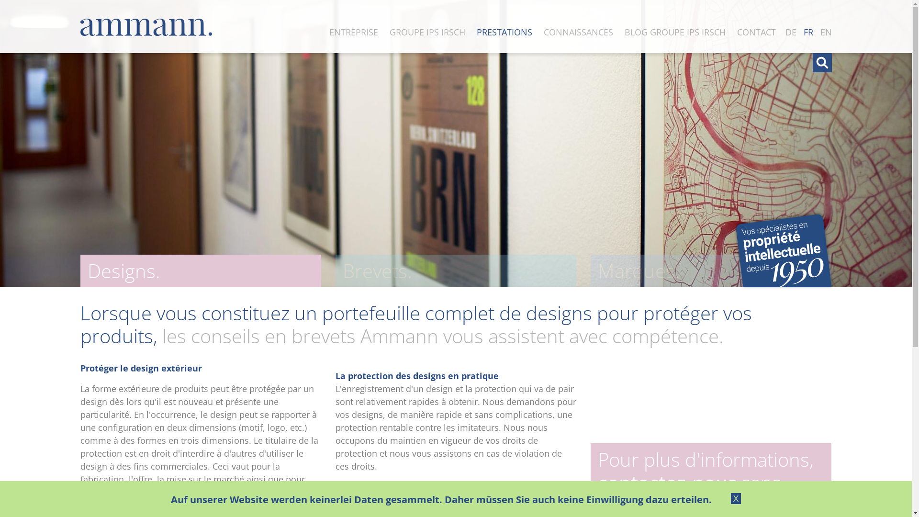 The height and width of the screenshot is (517, 919). Describe the element at coordinates (456, 271) in the screenshot. I see `Brevets.` at that location.